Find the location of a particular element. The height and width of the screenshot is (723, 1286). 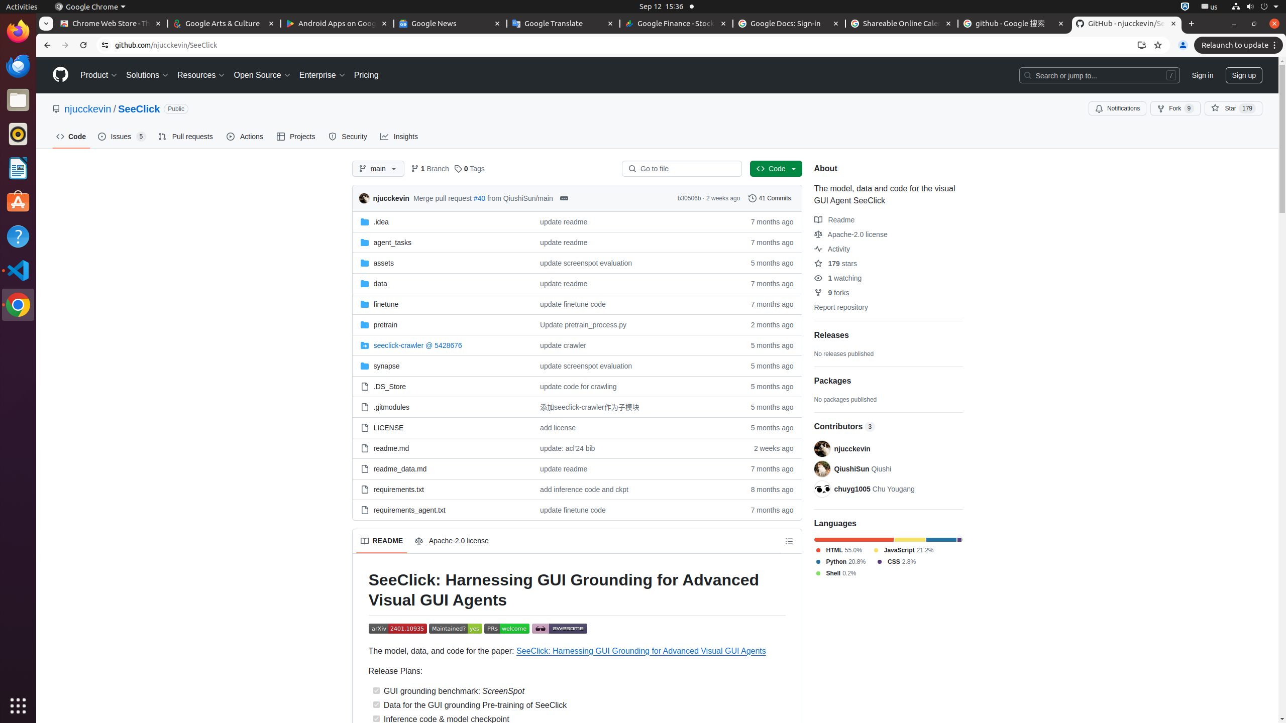

Shareable Online Calendar and Scheduling - Google Calendar - Memory usage - 87.5 MB is located at coordinates (902, 24).